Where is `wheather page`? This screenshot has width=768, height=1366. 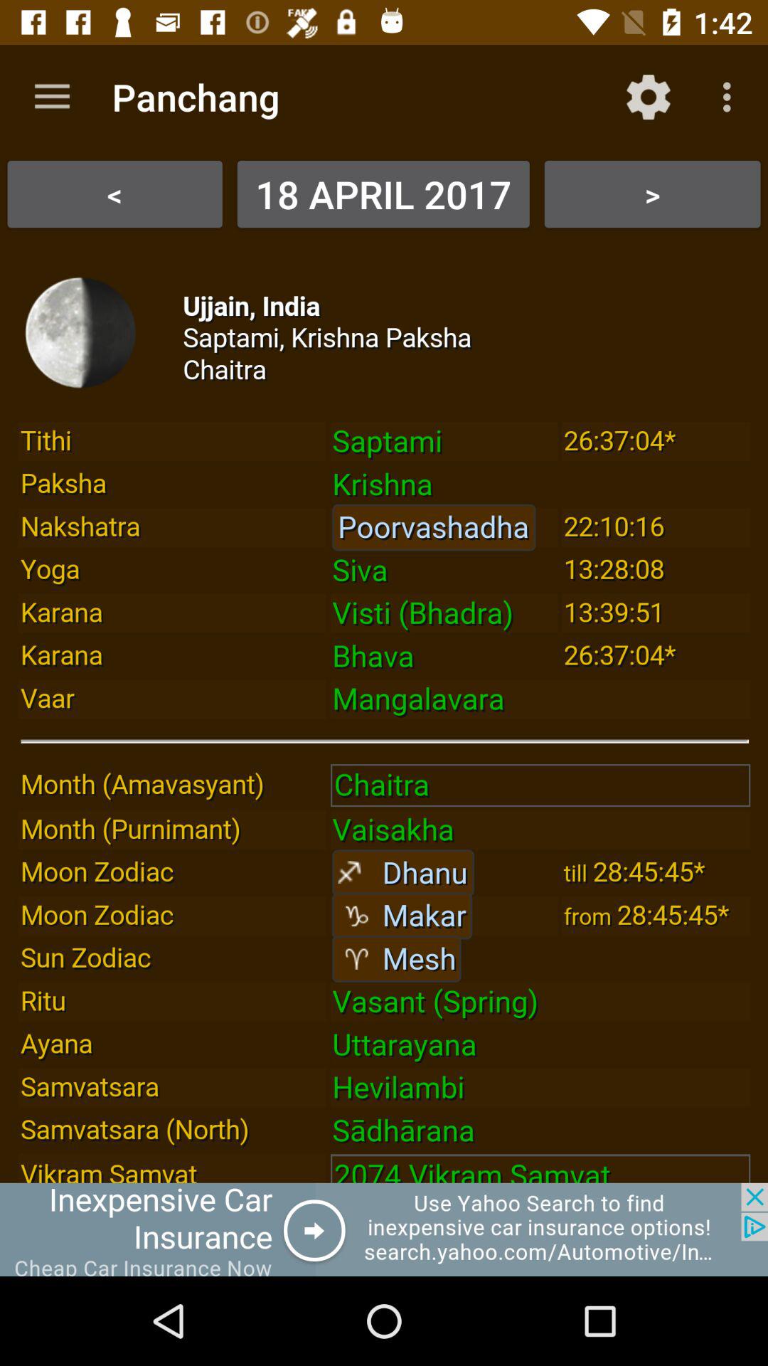
wheather page is located at coordinates (384, 711).